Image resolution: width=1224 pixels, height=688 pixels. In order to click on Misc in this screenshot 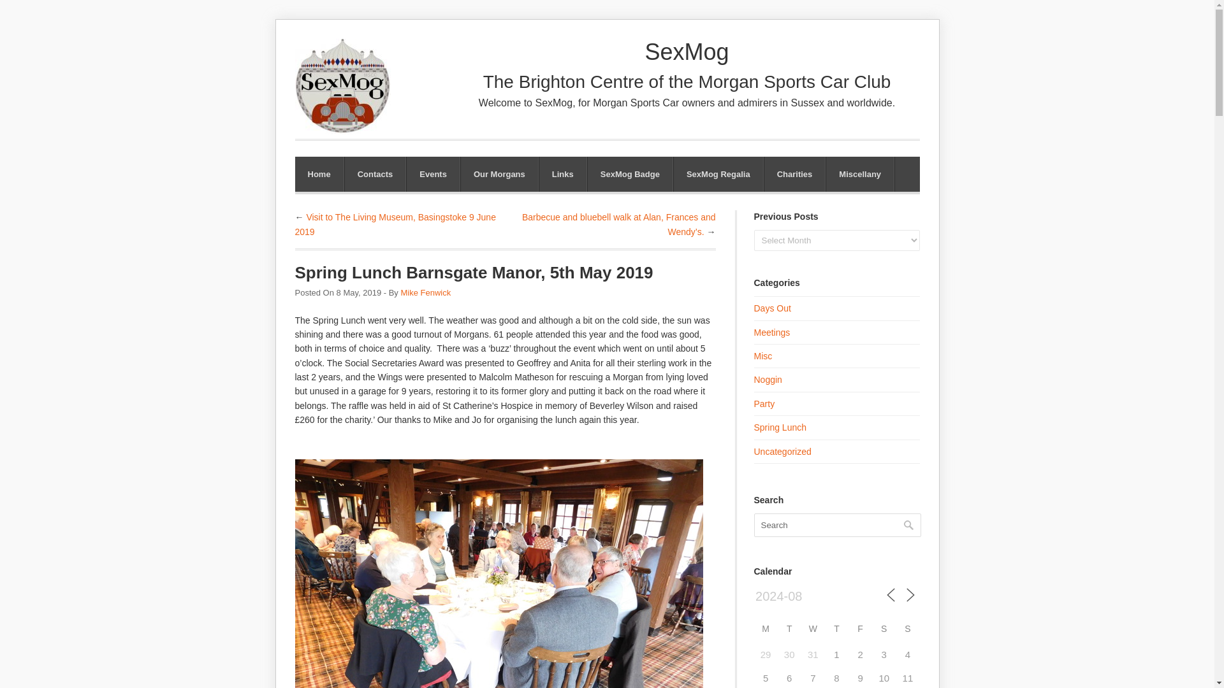, I will do `click(762, 355)`.